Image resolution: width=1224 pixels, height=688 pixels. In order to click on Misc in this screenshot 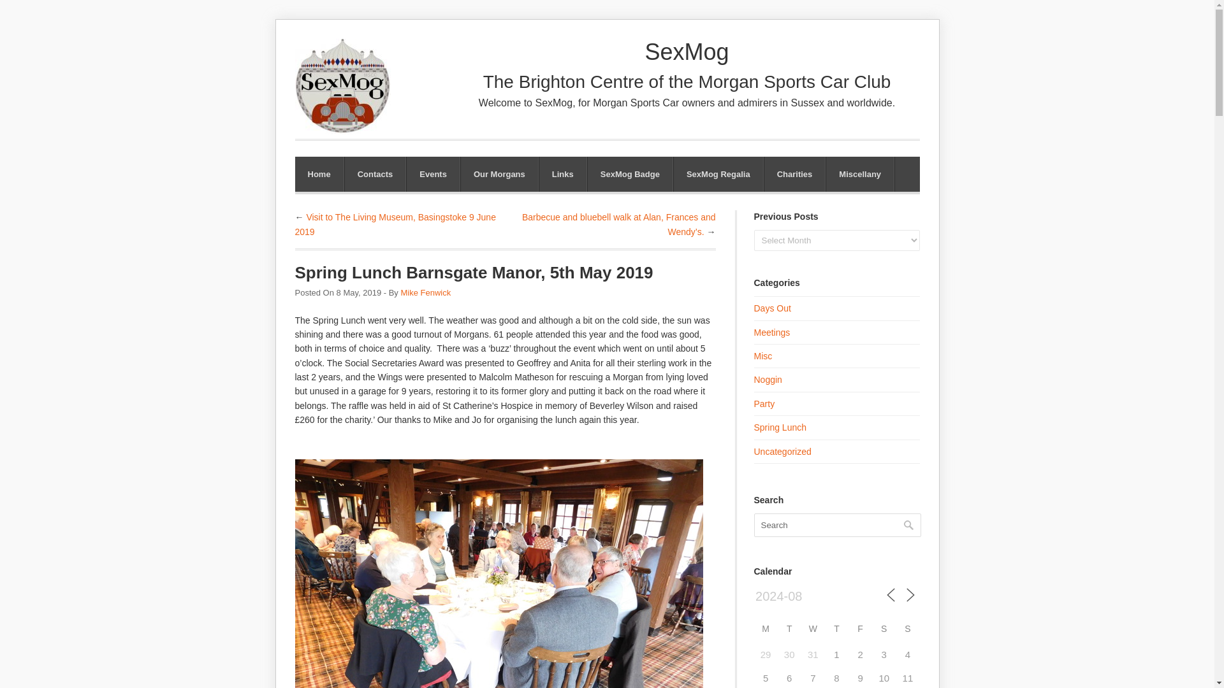, I will do `click(762, 355)`.